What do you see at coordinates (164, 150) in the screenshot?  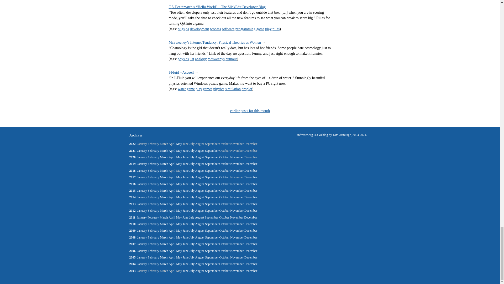 I see `March 2021` at bounding box center [164, 150].